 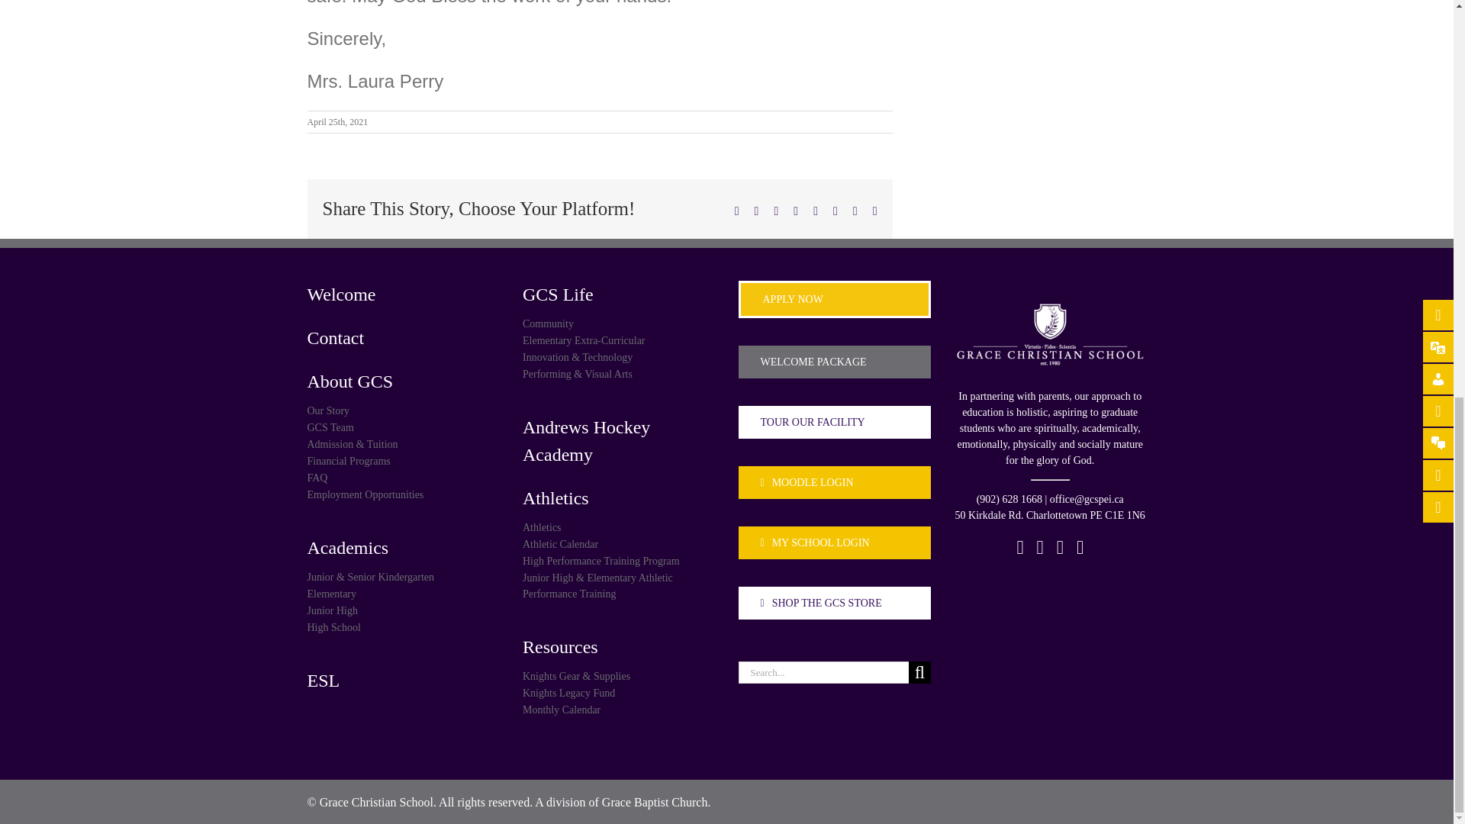 What do you see at coordinates (403, 610) in the screenshot?
I see `Junior High` at bounding box center [403, 610].